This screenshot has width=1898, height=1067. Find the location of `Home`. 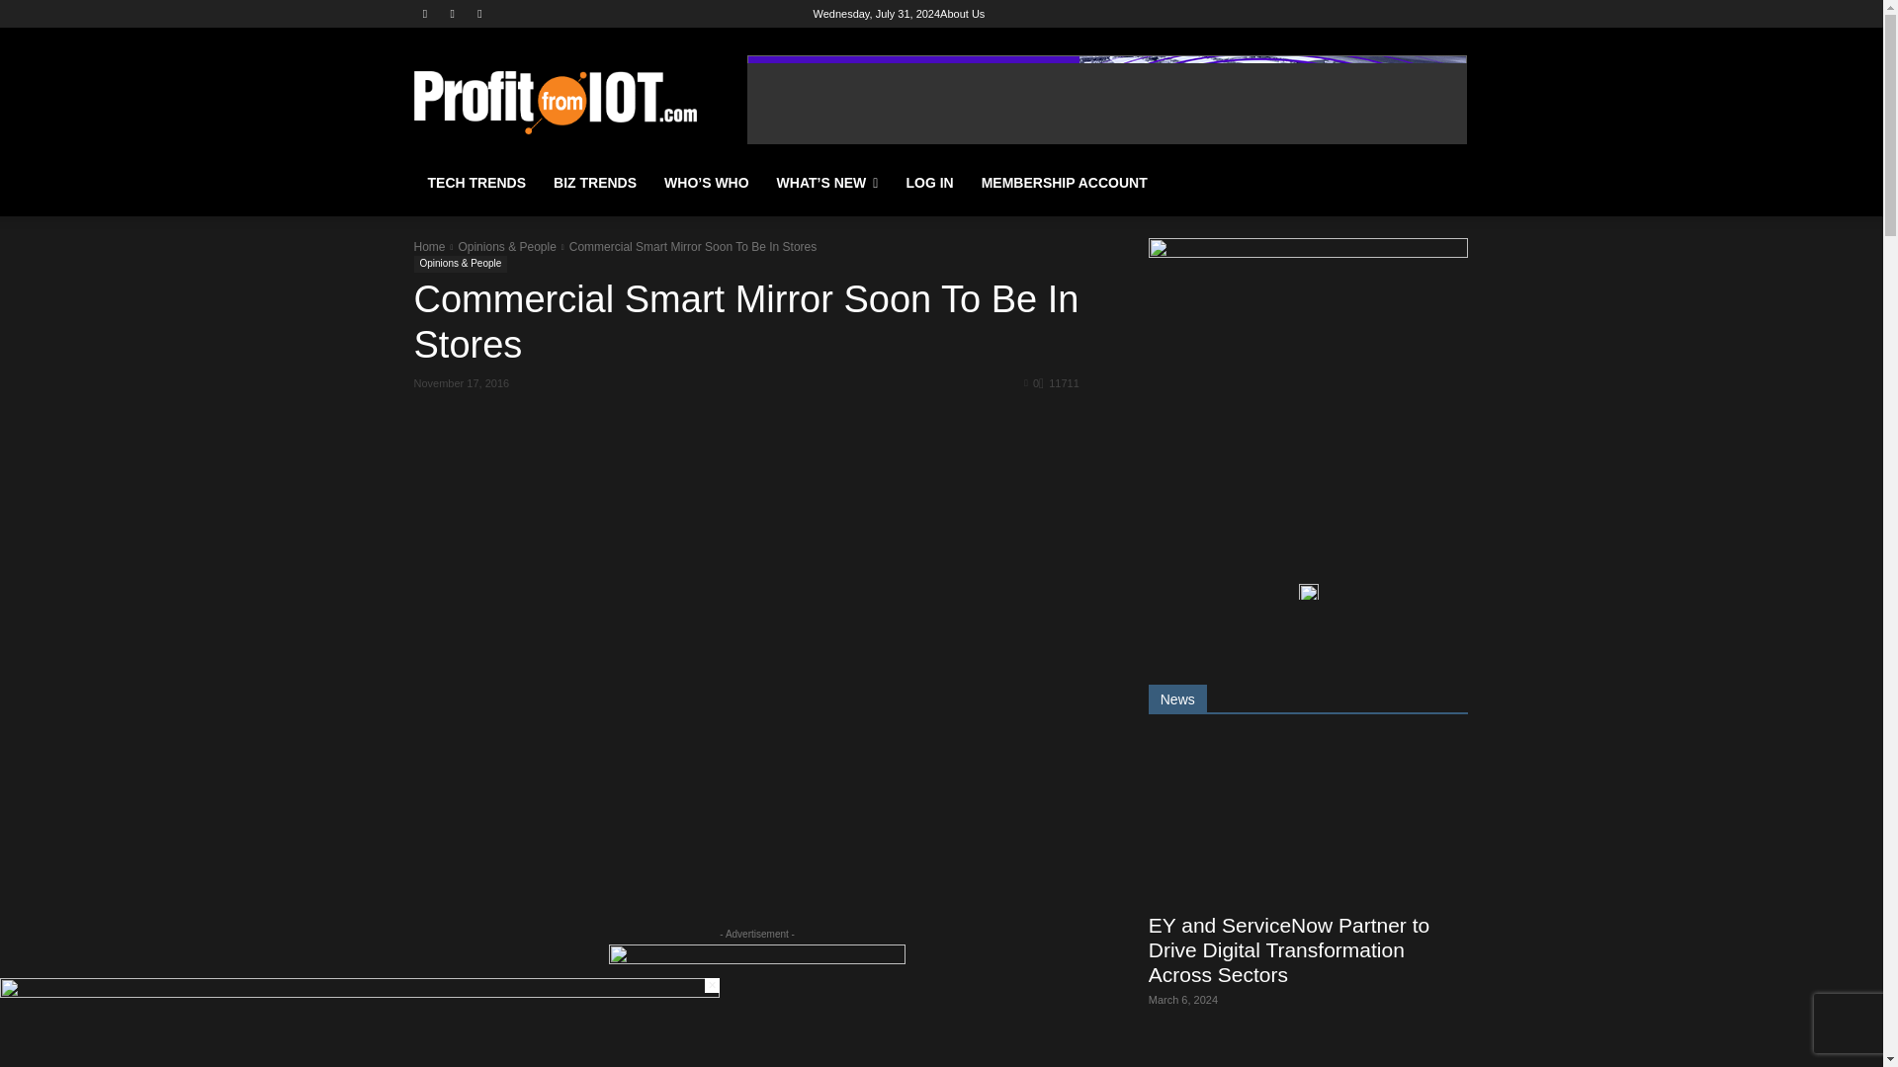

Home is located at coordinates (429, 247).